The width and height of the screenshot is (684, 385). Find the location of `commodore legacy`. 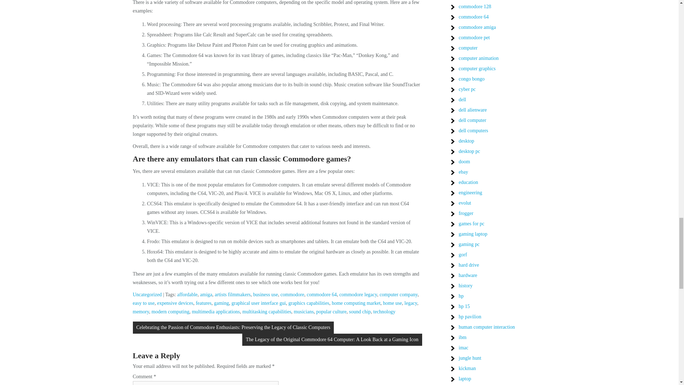

commodore legacy is located at coordinates (358, 294).